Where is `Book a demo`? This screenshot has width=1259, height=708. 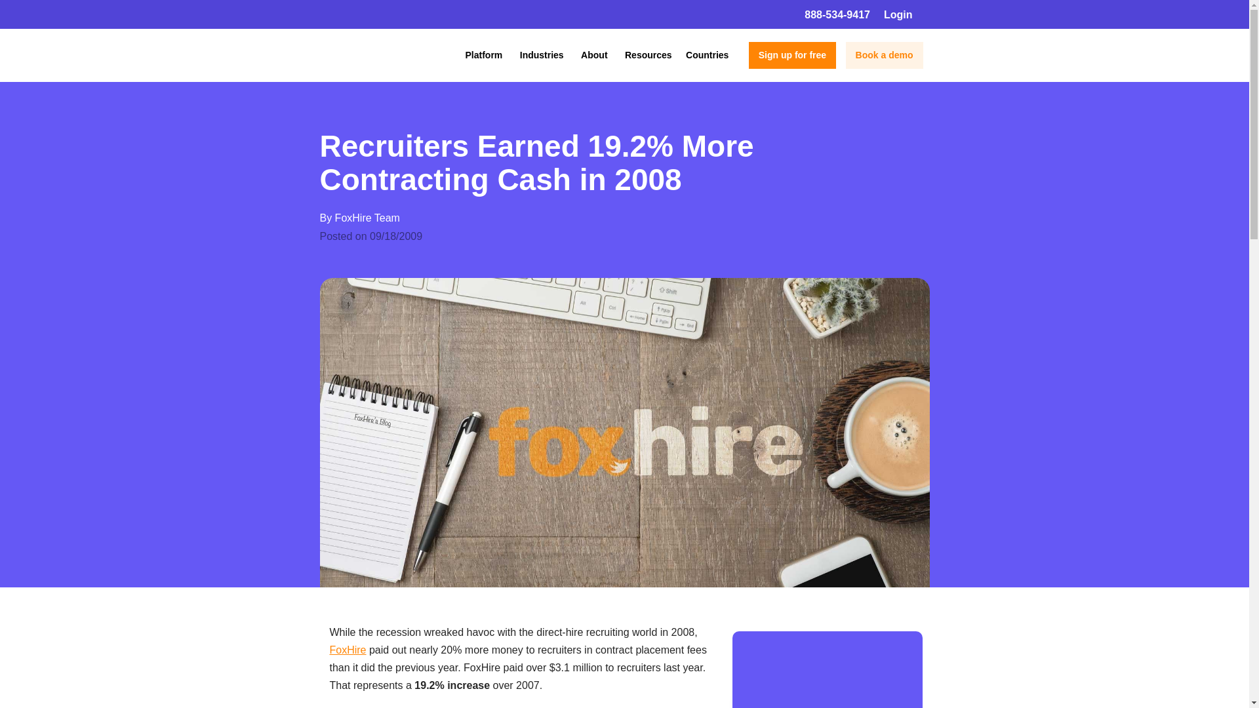 Book a demo is located at coordinates (884, 55).